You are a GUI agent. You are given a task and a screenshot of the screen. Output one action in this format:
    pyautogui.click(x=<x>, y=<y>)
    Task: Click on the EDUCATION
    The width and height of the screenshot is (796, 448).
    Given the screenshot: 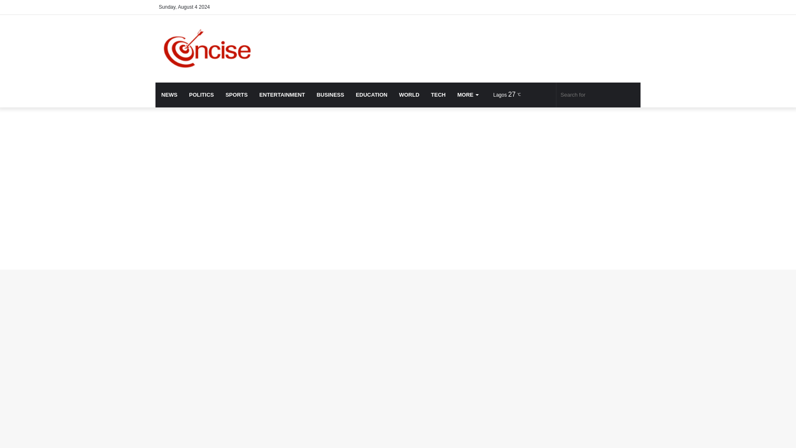 What is the action you would take?
    pyautogui.click(x=371, y=95)
    